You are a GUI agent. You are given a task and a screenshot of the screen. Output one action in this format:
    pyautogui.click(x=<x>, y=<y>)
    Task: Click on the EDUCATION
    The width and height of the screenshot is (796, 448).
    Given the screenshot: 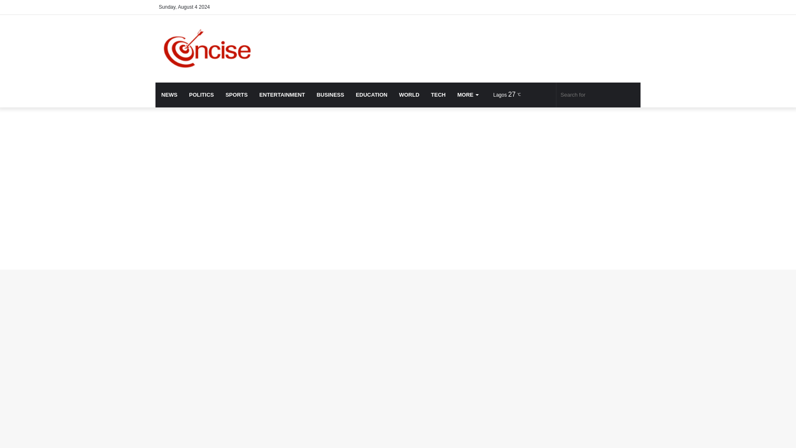 What is the action you would take?
    pyautogui.click(x=371, y=95)
    